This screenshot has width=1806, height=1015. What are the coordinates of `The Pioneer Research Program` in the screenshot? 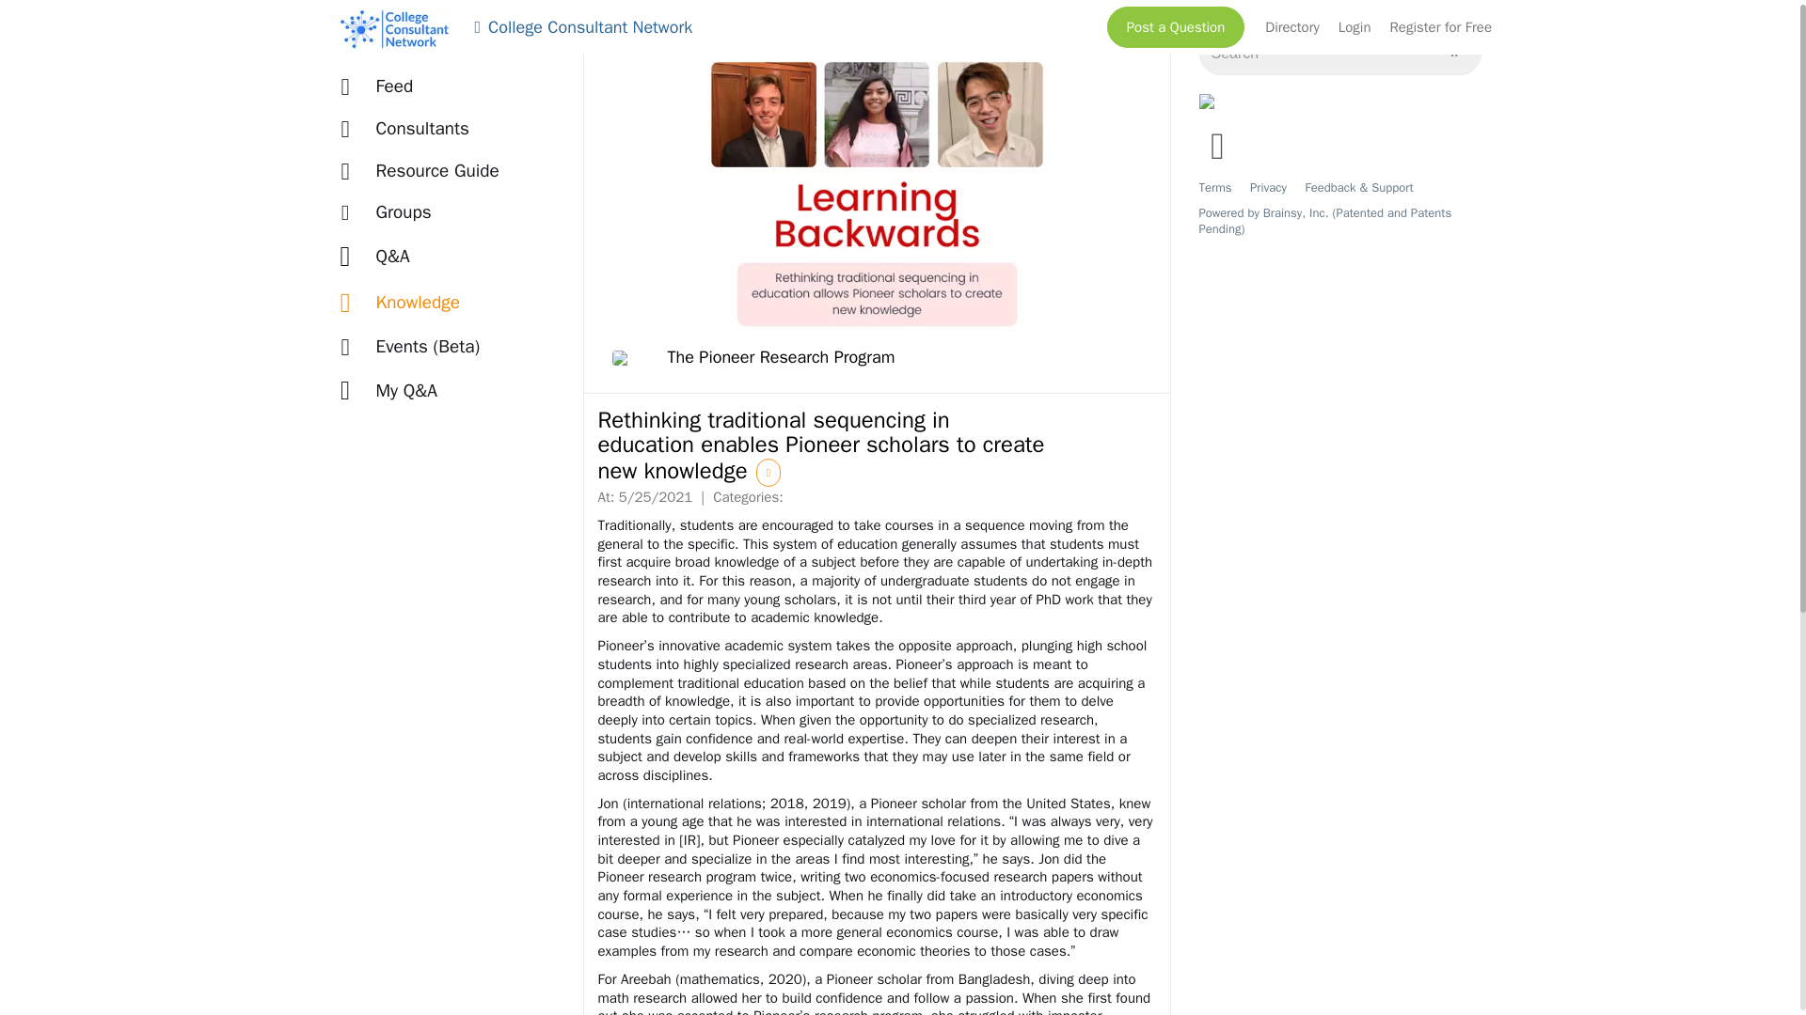 It's located at (752, 358).